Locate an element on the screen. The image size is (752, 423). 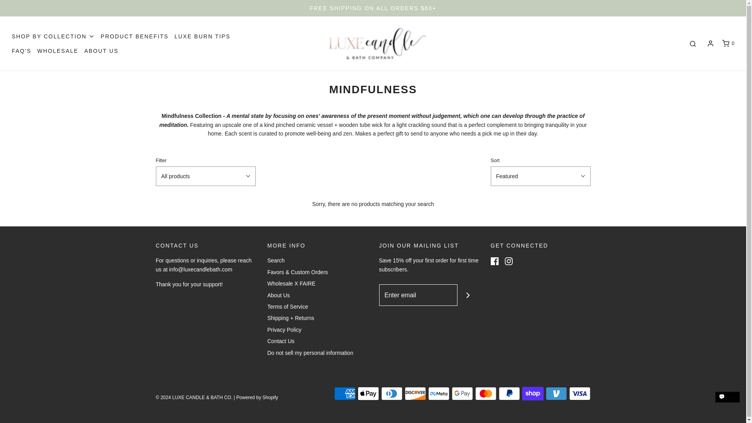
Search is located at coordinates (693, 44).